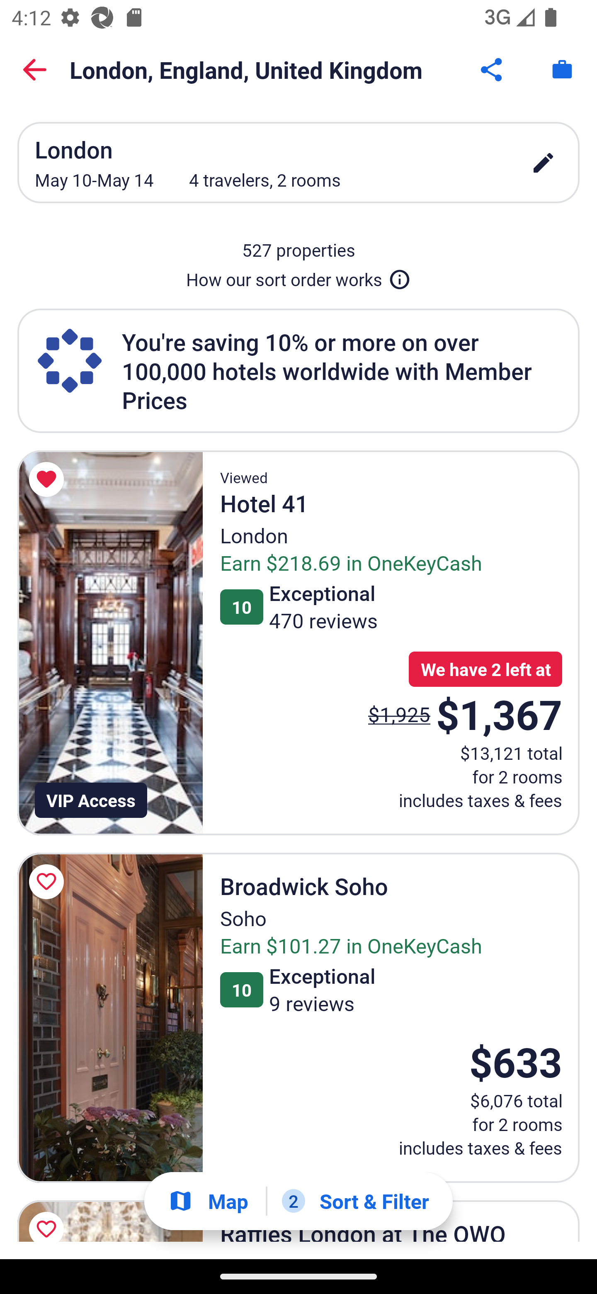 The image size is (597, 1294). I want to click on Broadwick Soho, so click(110, 1018).